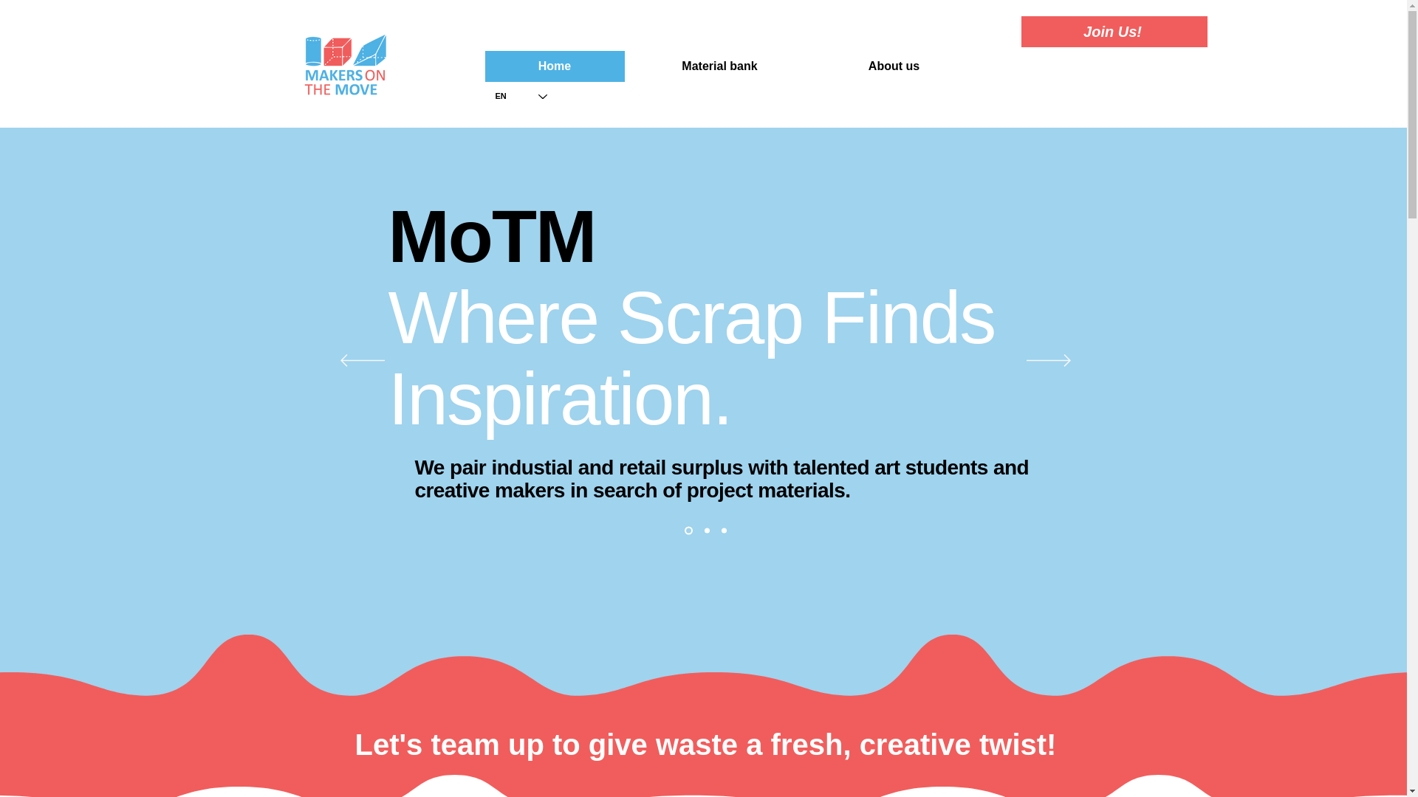 The image size is (1418, 797). I want to click on Join Us!, so click(1114, 31).